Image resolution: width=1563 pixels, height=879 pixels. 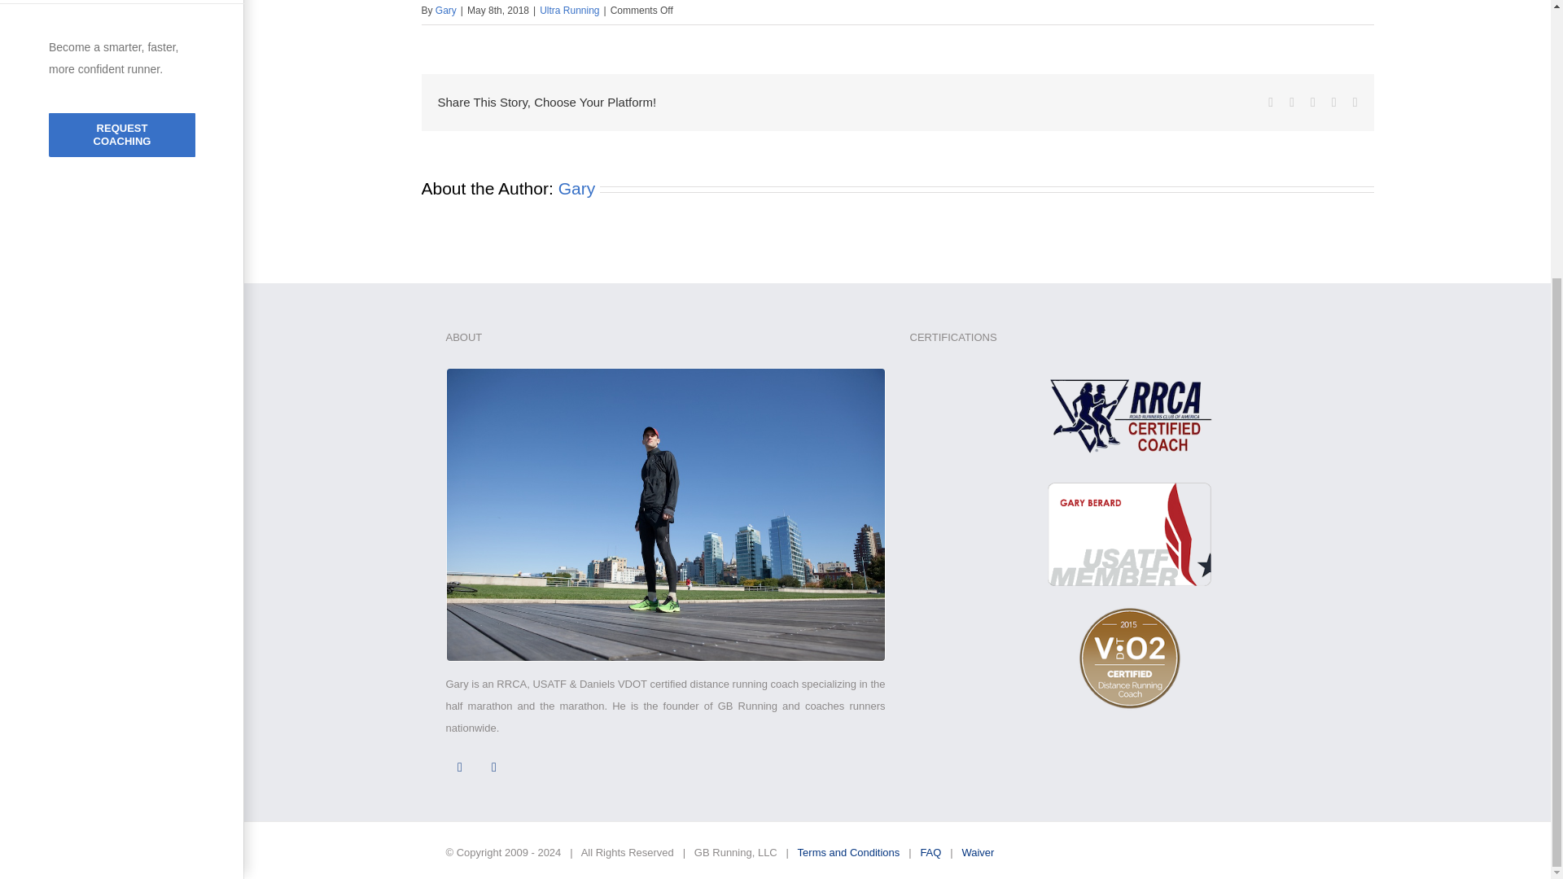 I want to click on Gary, so click(x=446, y=11).